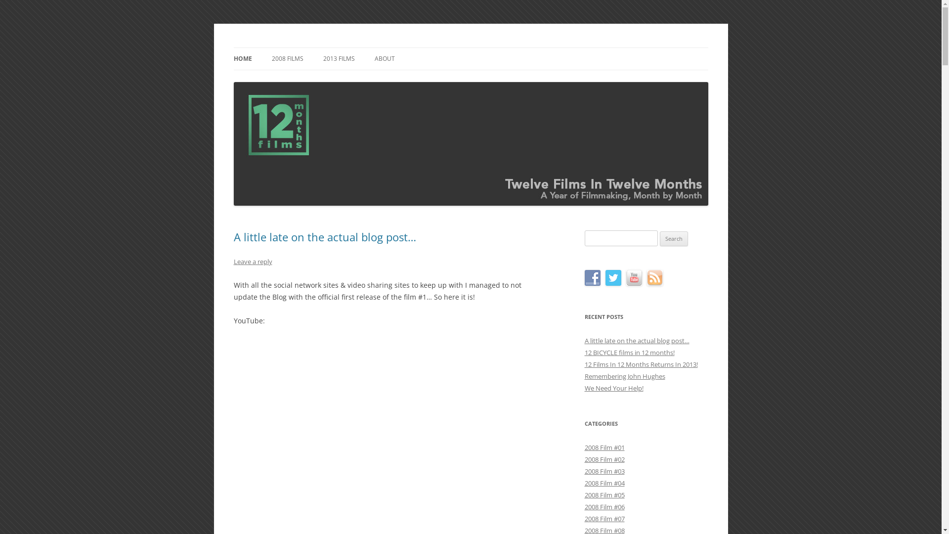  I want to click on 2008 Film #03, so click(604, 471).